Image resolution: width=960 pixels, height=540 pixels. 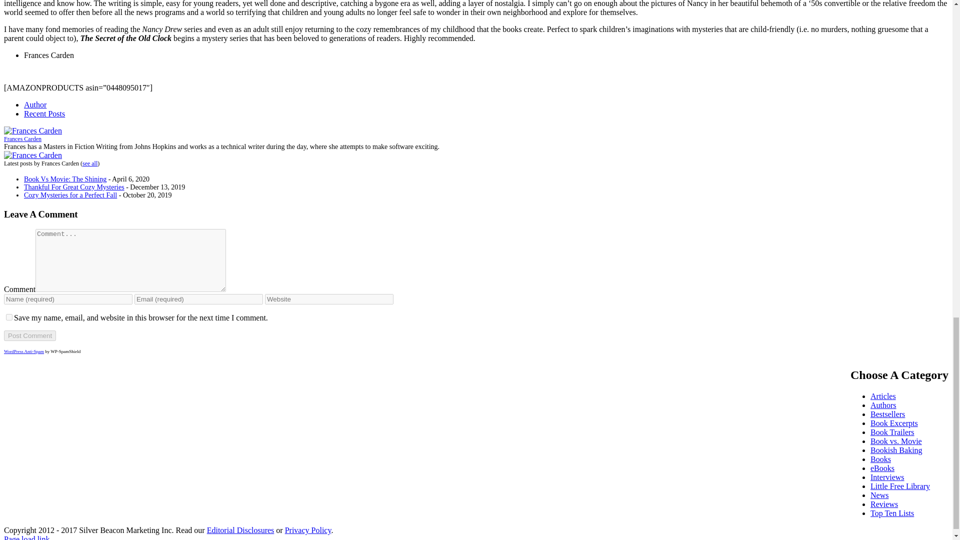 What do you see at coordinates (33, 130) in the screenshot?
I see `Frances Carden` at bounding box center [33, 130].